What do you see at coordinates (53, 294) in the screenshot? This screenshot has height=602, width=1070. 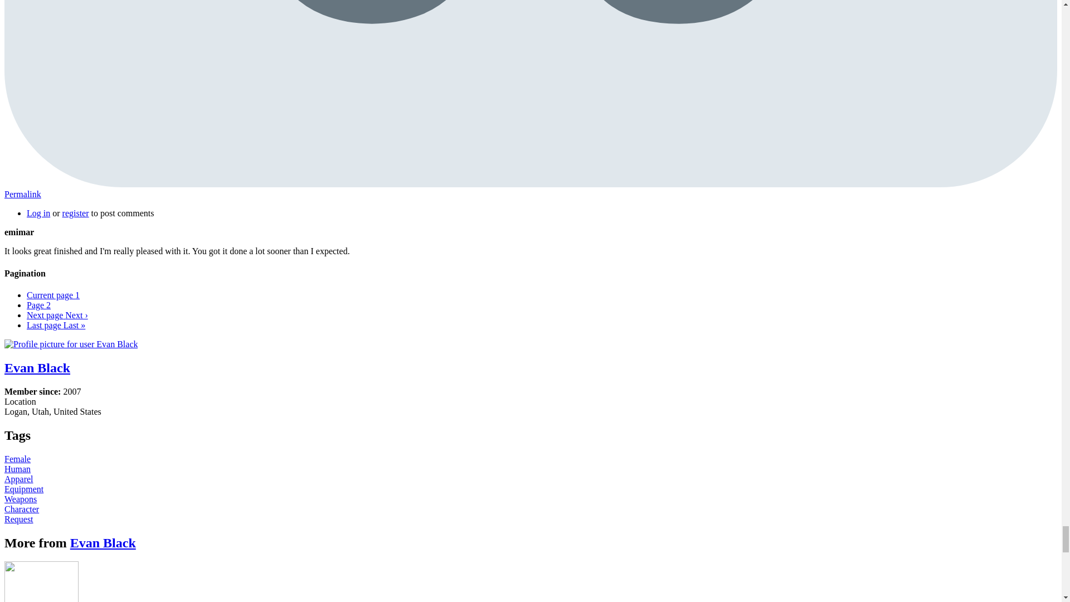 I see `Current page` at bounding box center [53, 294].